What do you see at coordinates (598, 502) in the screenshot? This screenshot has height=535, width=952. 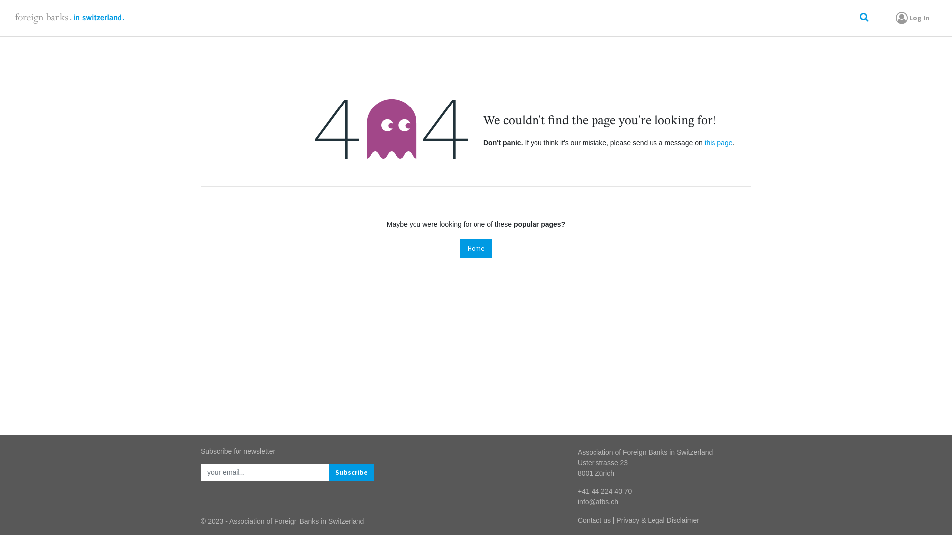 I see `info@afbs.ch` at bounding box center [598, 502].